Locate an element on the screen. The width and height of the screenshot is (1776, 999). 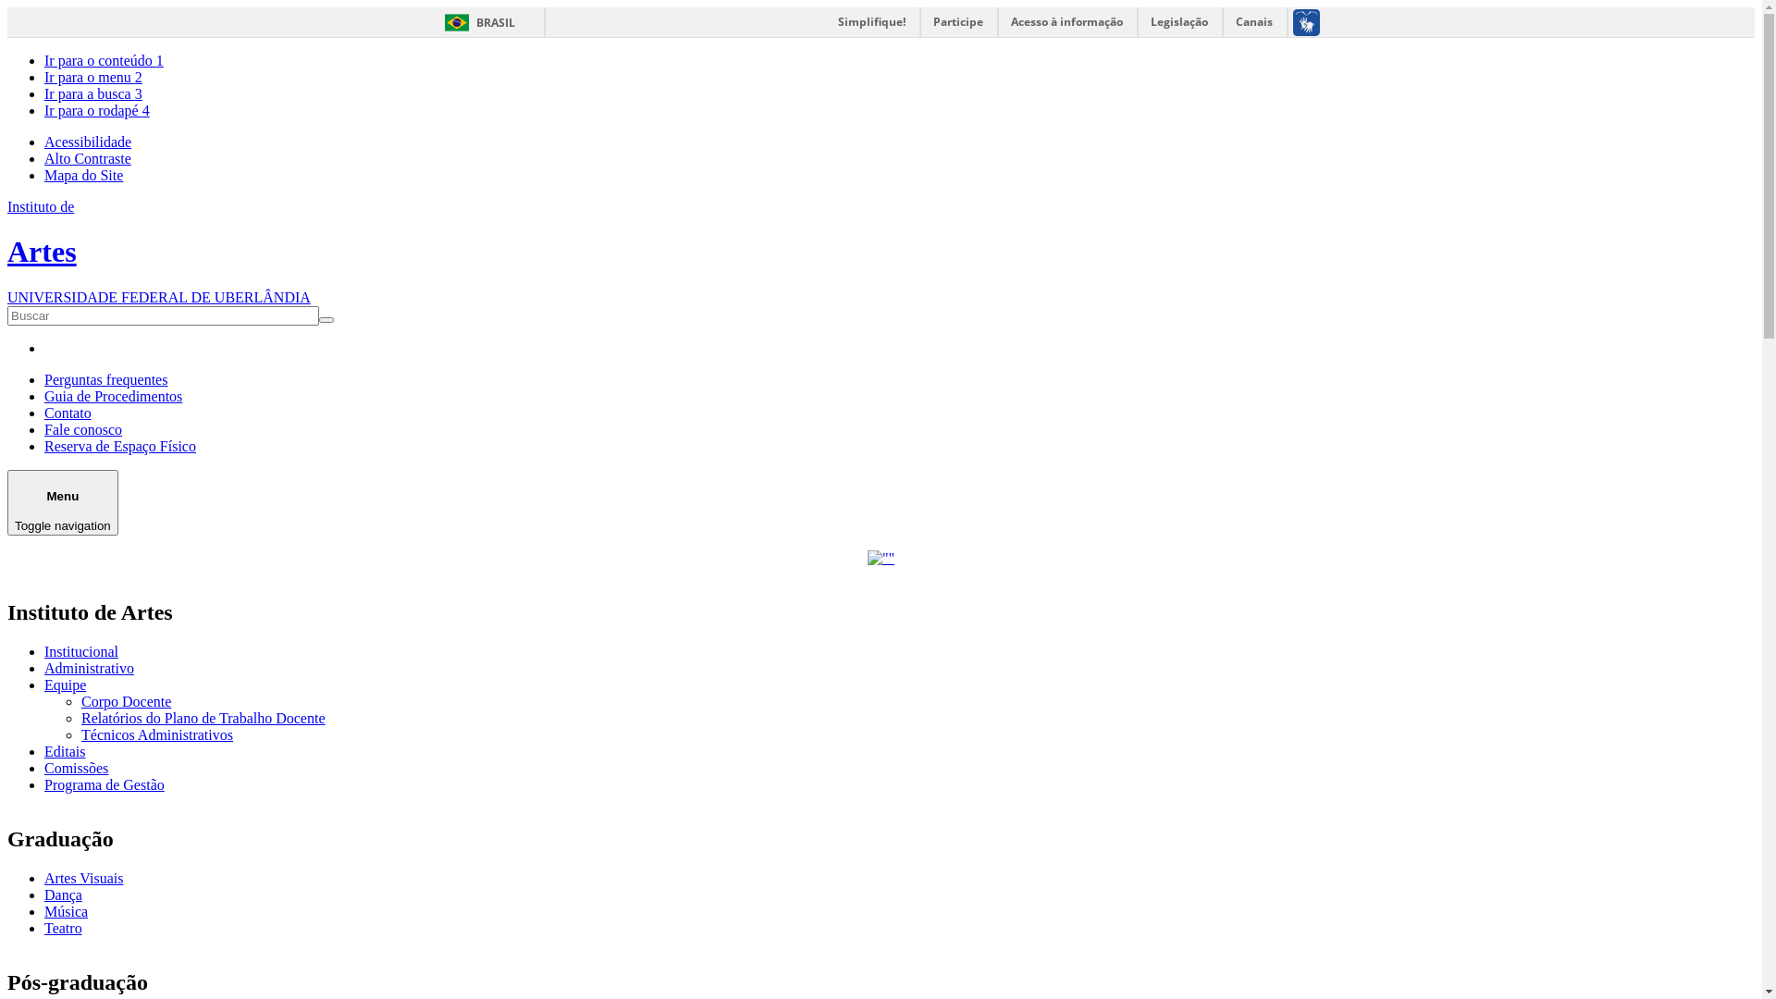
Artes Visuais is located at coordinates (83, 879).